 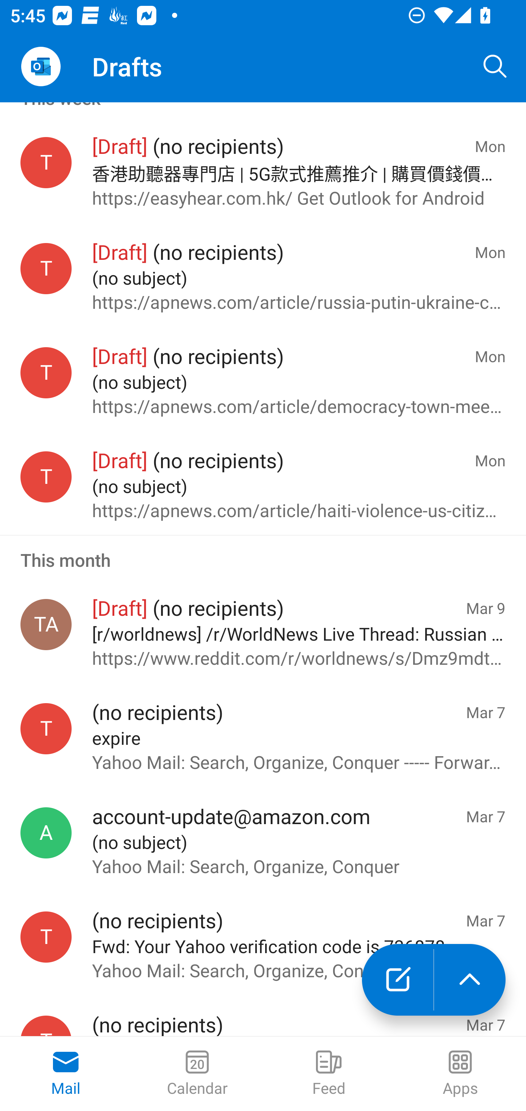 I want to click on testappium002@outlook.com, so click(x=46, y=269).